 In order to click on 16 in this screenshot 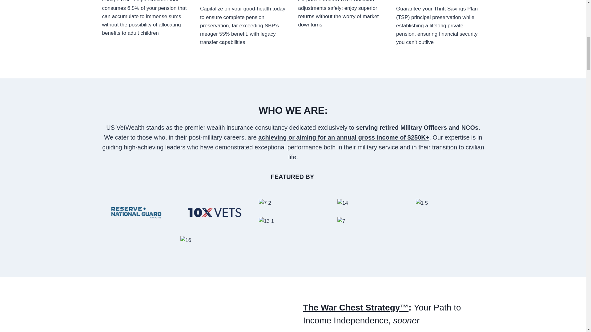, I will do `click(214, 240)`.